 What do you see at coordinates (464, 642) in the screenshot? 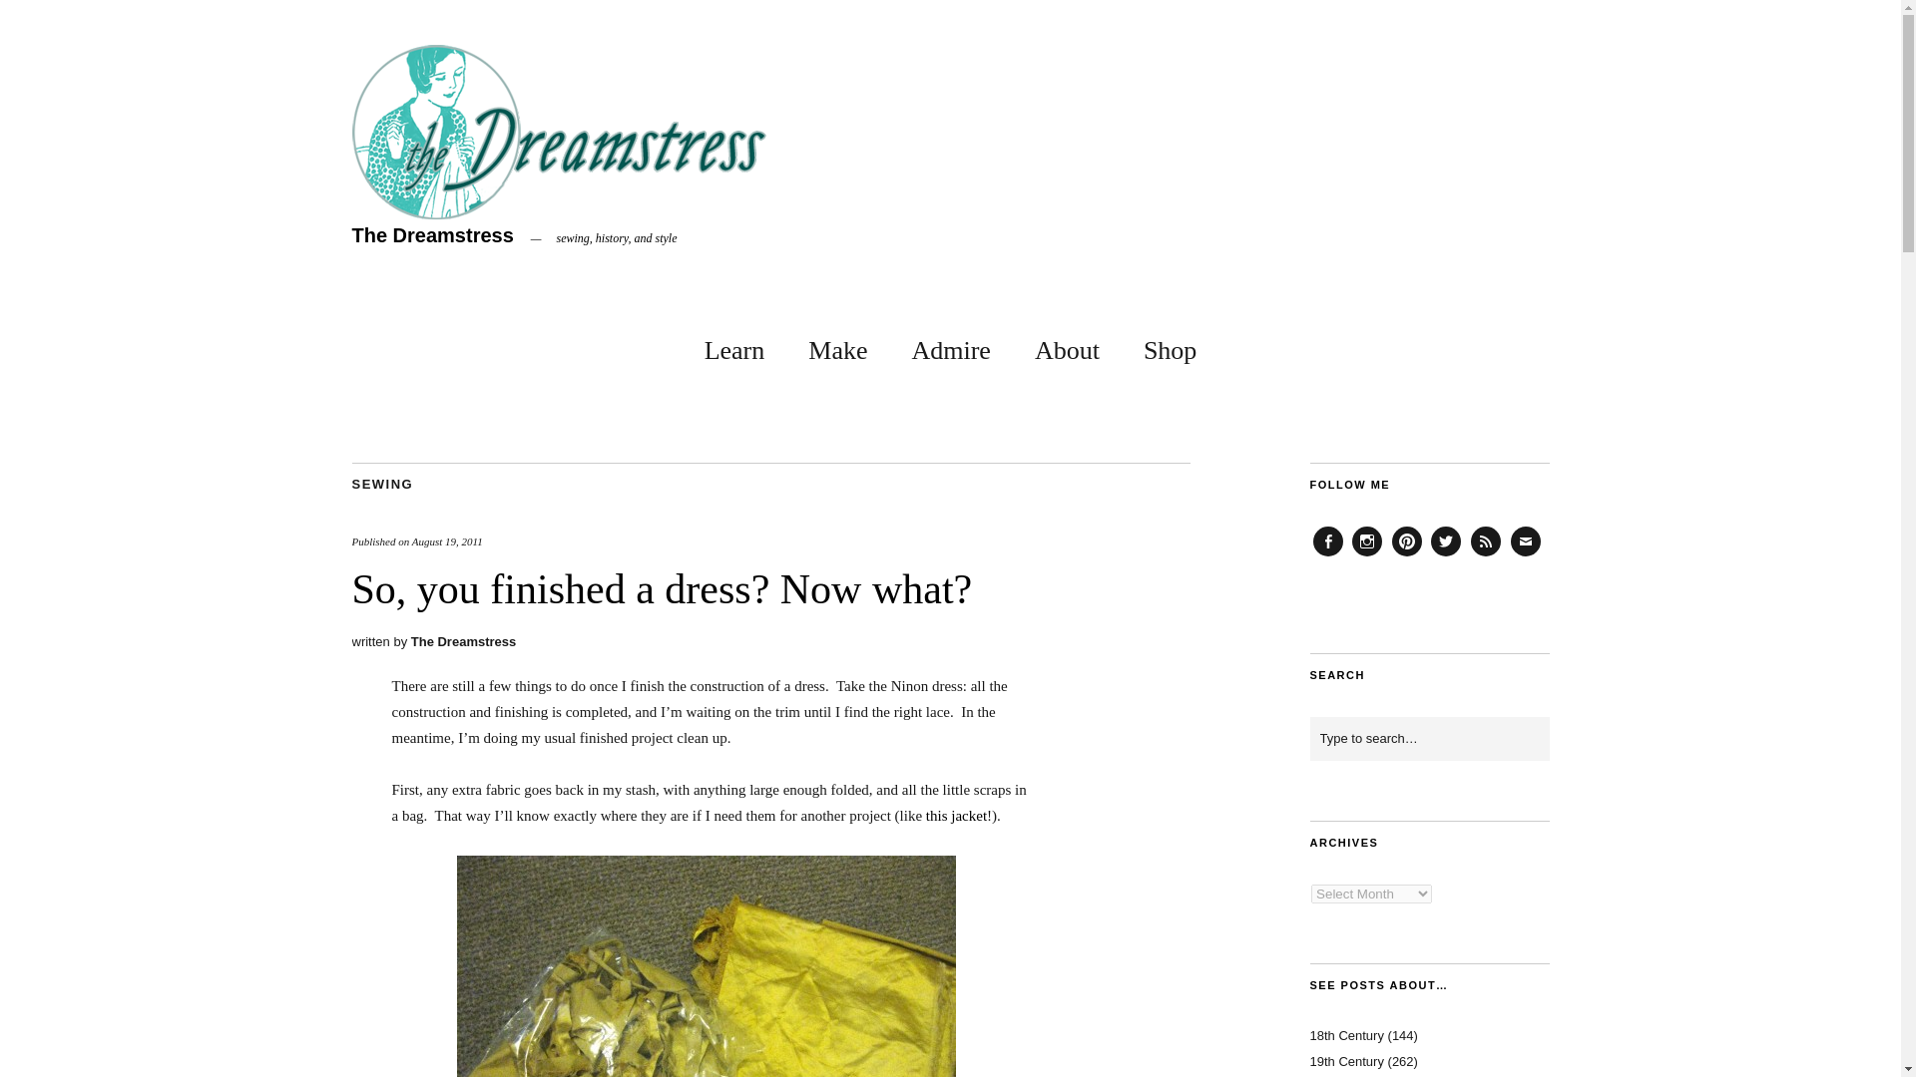
I see `All posts by The Dreamstress` at bounding box center [464, 642].